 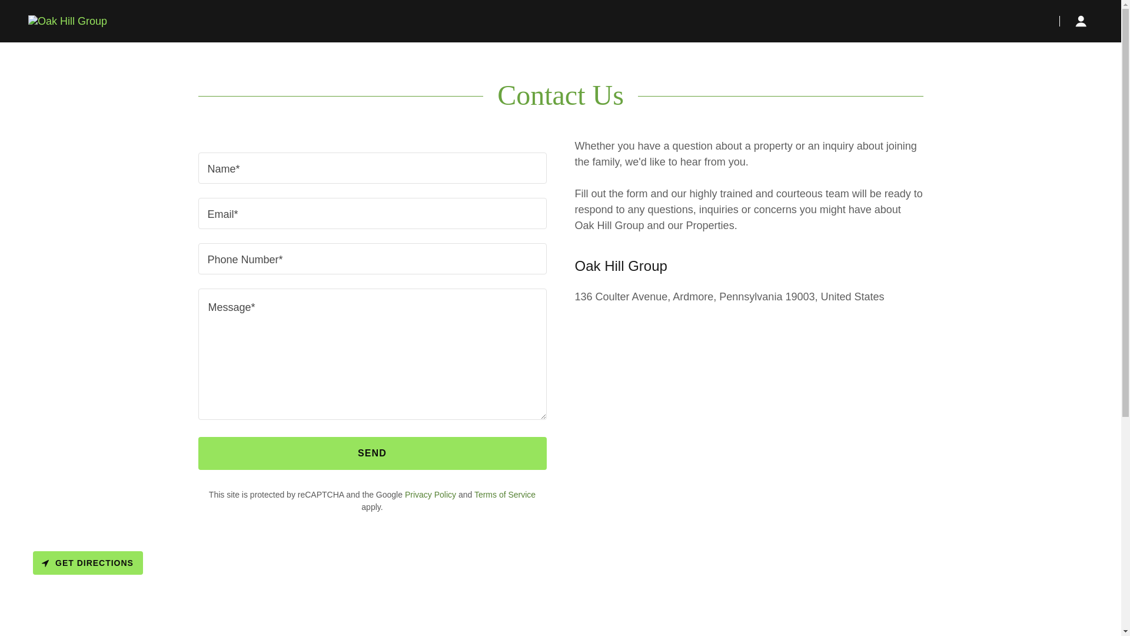 What do you see at coordinates (505, 494) in the screenshot?
I see `Terms of Service` at bounding box center [505, 494].